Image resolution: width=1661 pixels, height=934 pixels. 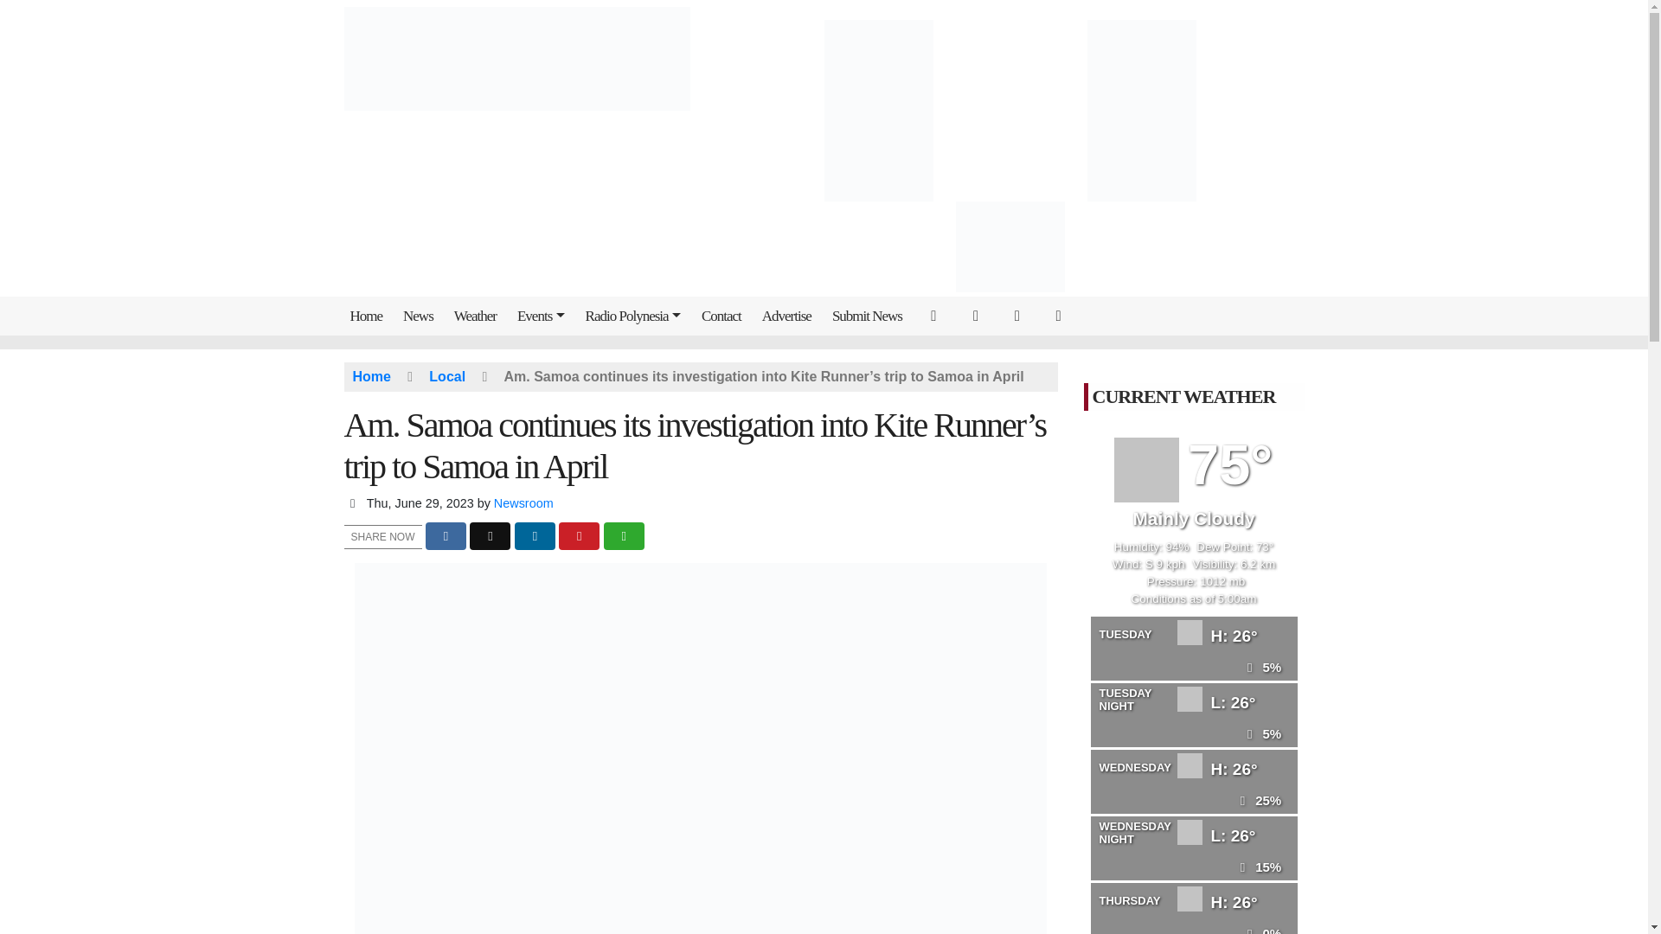 I want to click on News, so click(x=421, y=316).